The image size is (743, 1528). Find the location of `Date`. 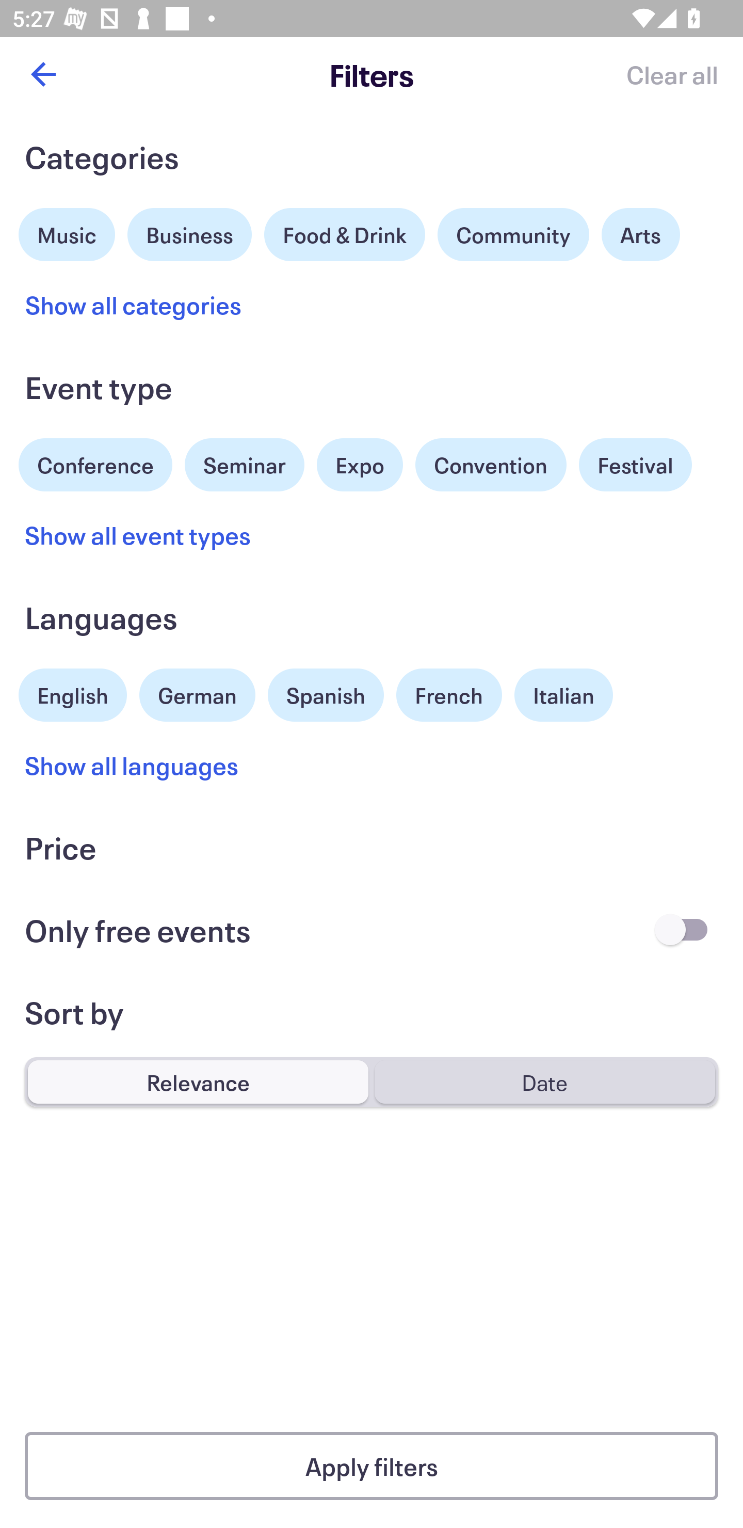

Date is located at coordinates (544, 1081).